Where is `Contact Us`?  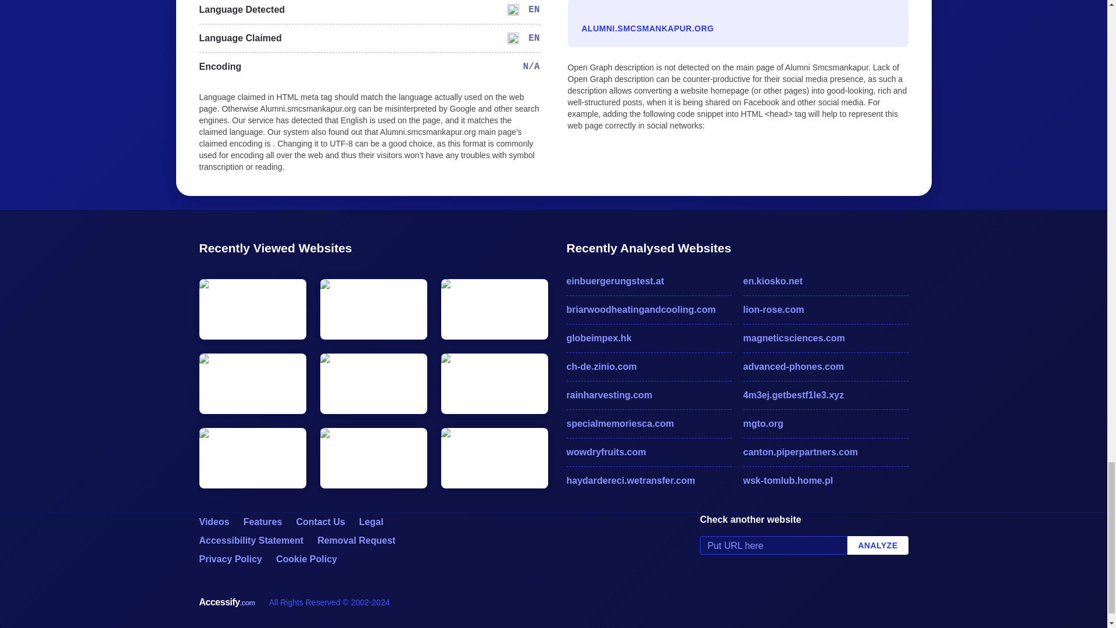 Contact Us is located at coordinates (320, 522).